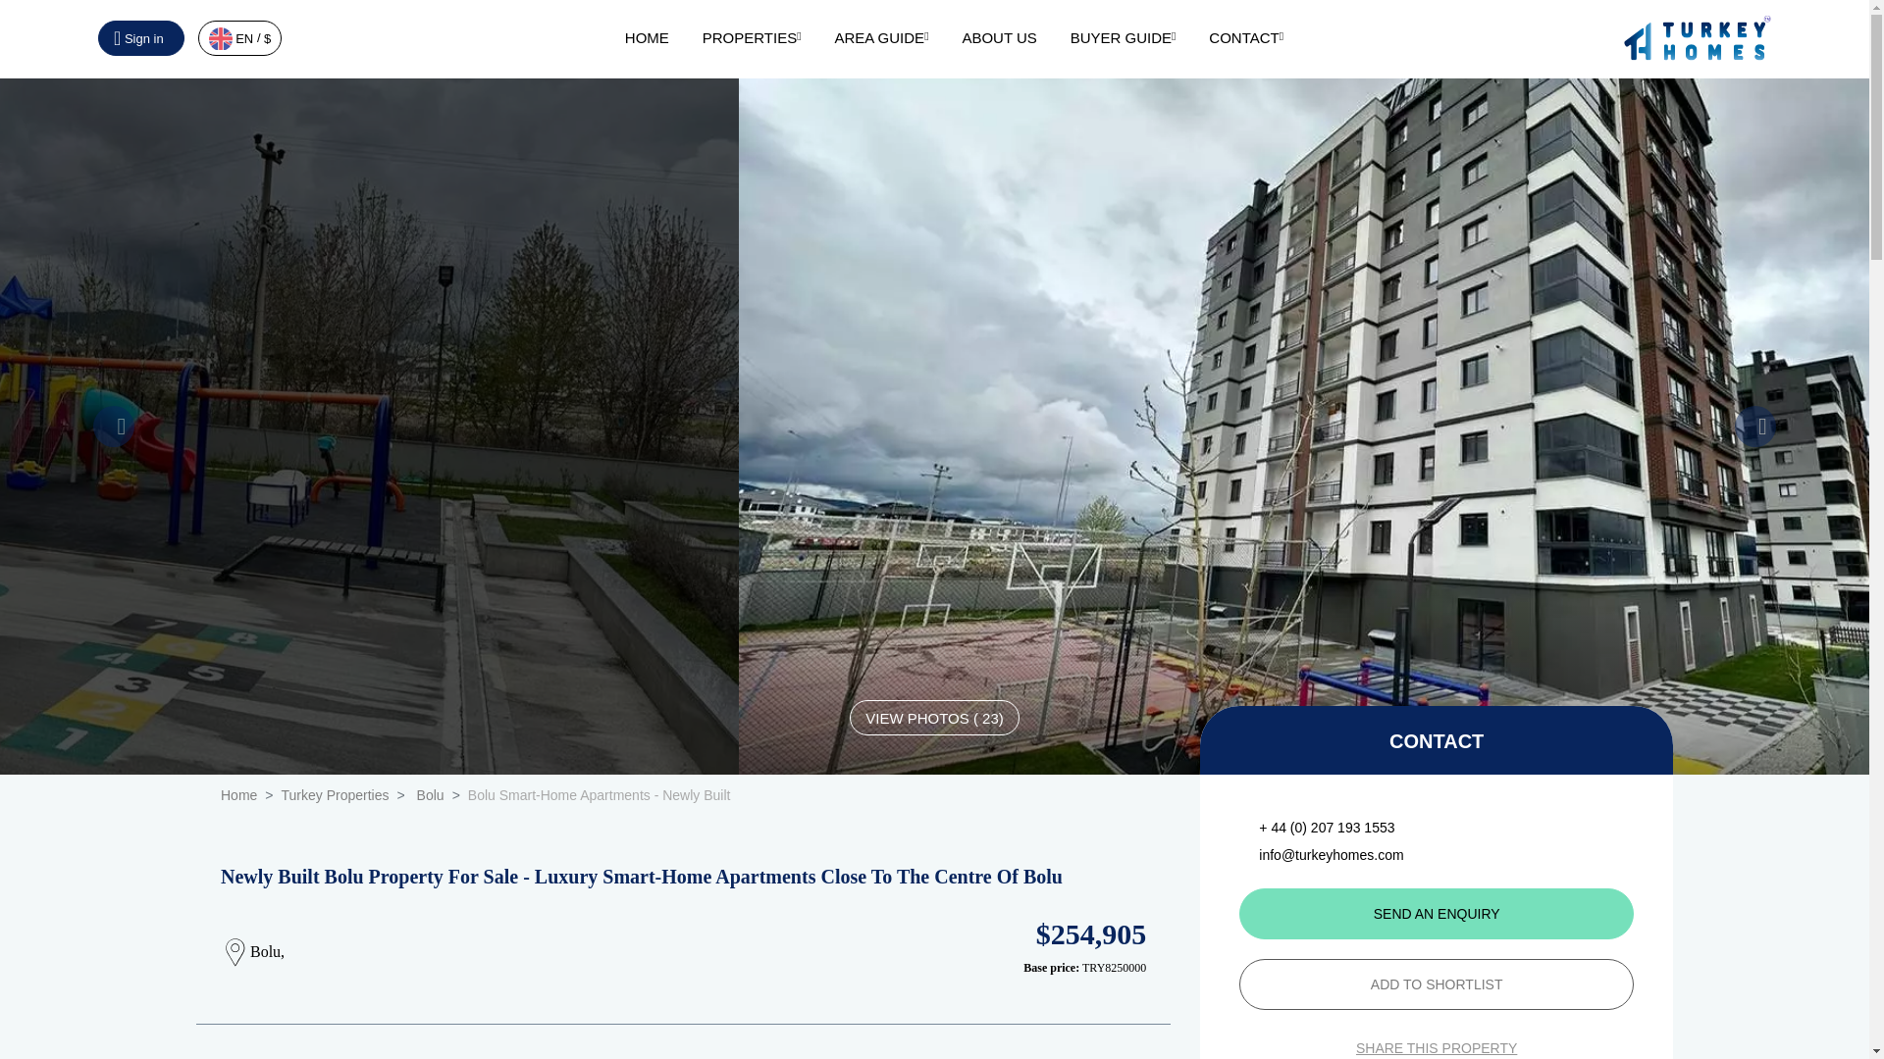 This screenshot has height=1059, width=1884. Describe the element at coordinates (881, 37) in the screenshot. I see `AREA GUIDE` at that location.